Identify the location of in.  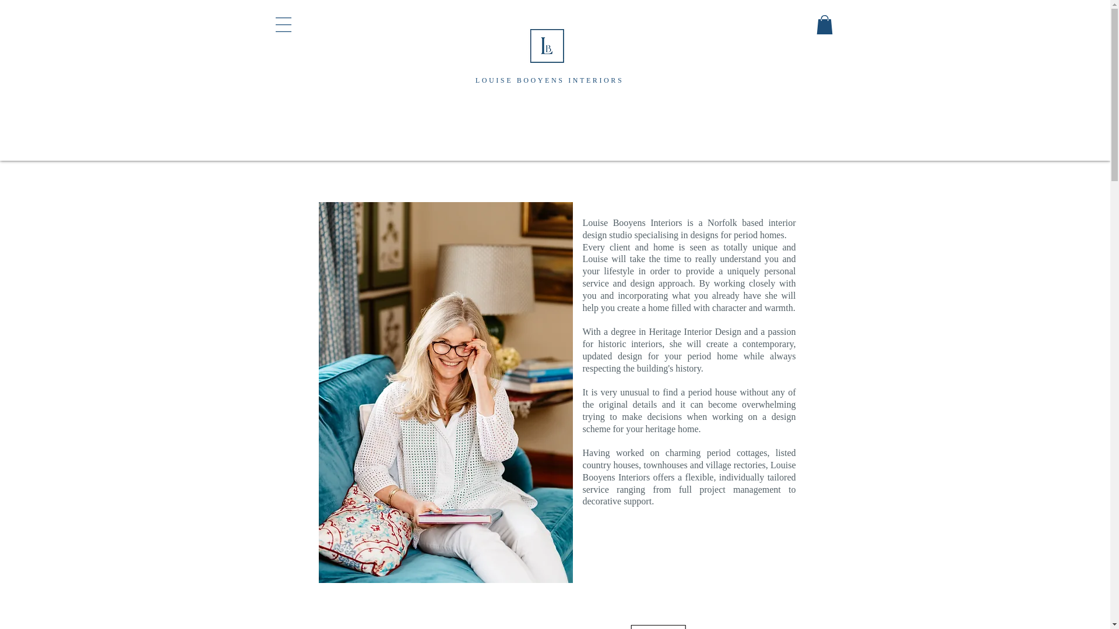
(642, 331).